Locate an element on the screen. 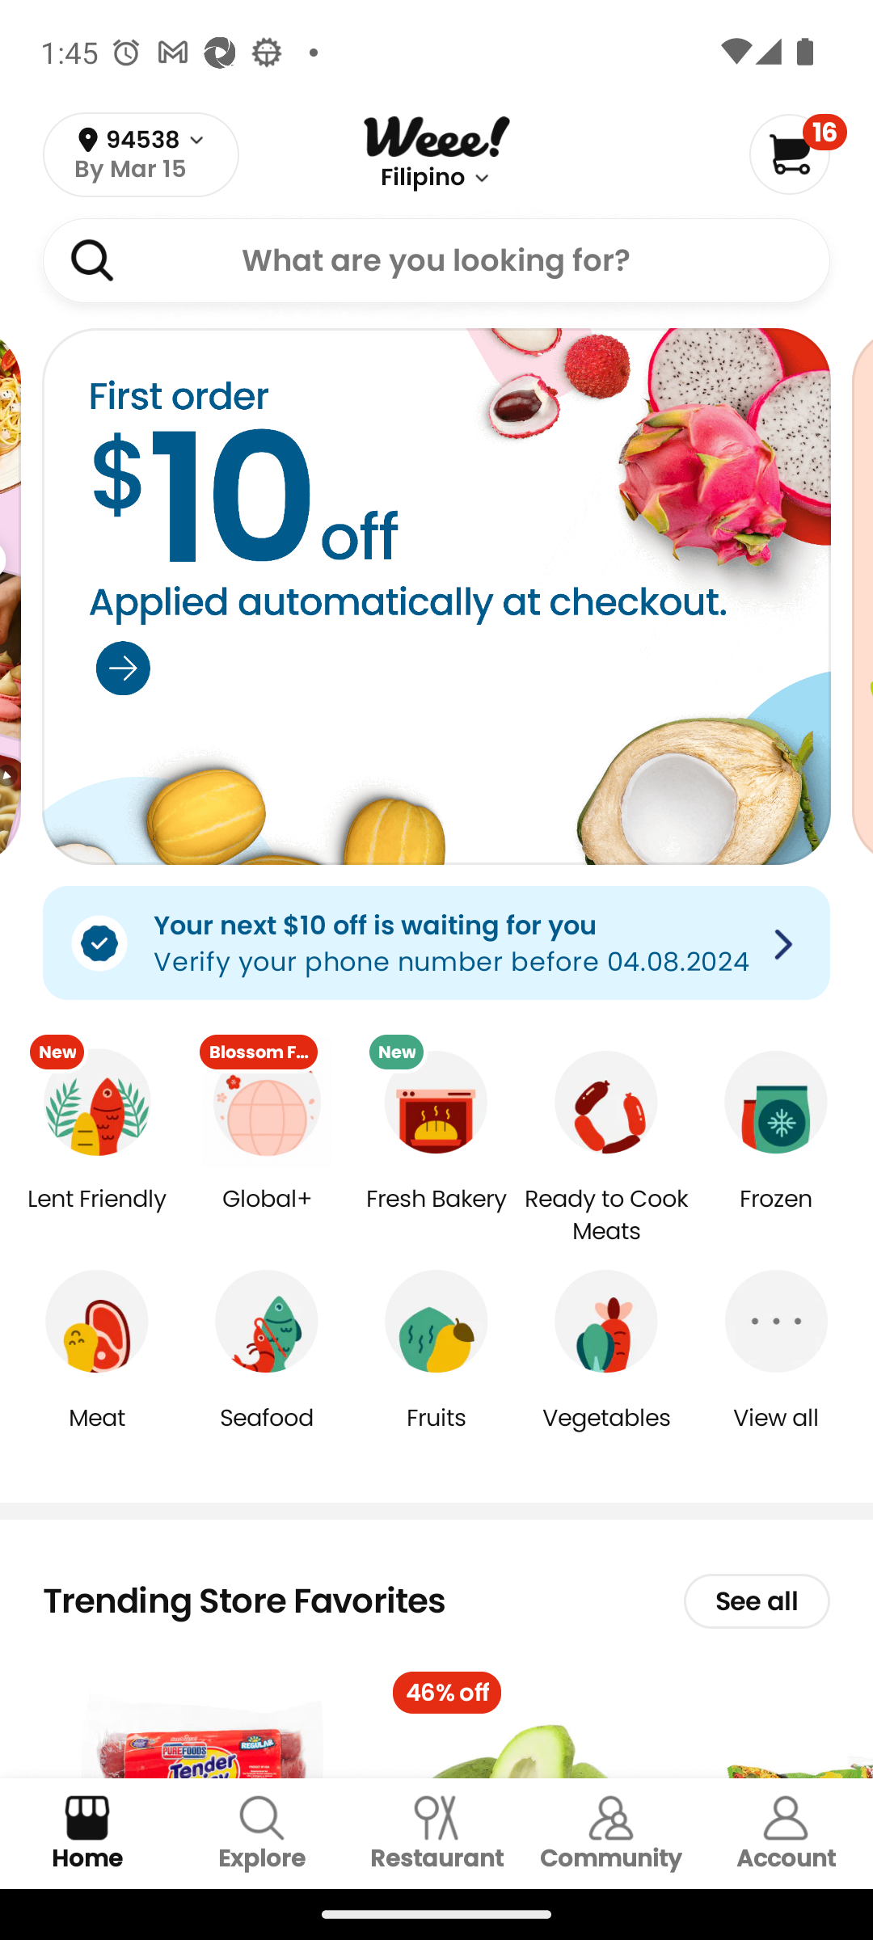  Fresh Bakery is located at coordinates (436, 1216).